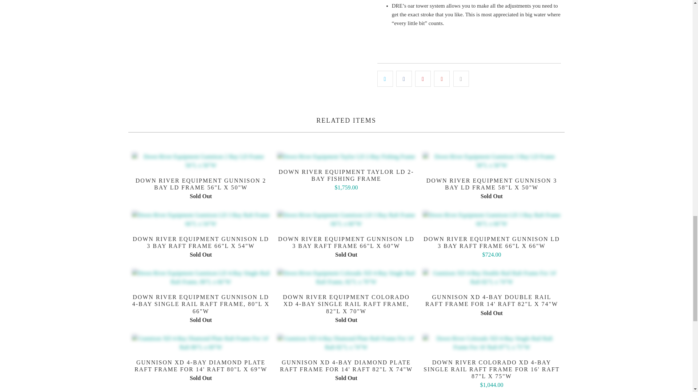  What do you see at coordinates (404, 78) in the screenshot?
I see `Share this on Facebook` at bounding box center [404, 78].